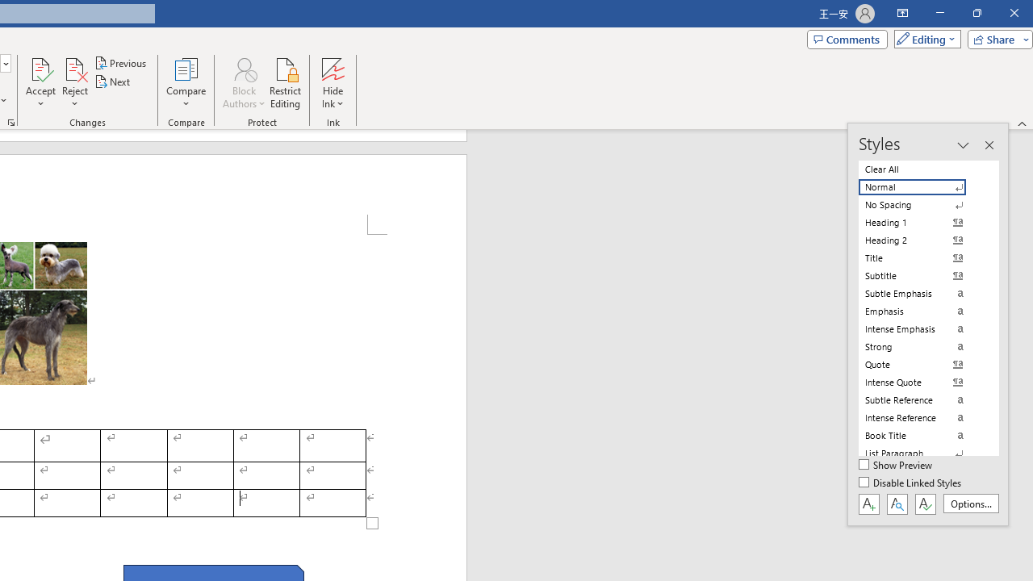 The image size is (1033, 581). Describe the element at coordinates (922, 258) in the screenshot. I see `Title` at that location.